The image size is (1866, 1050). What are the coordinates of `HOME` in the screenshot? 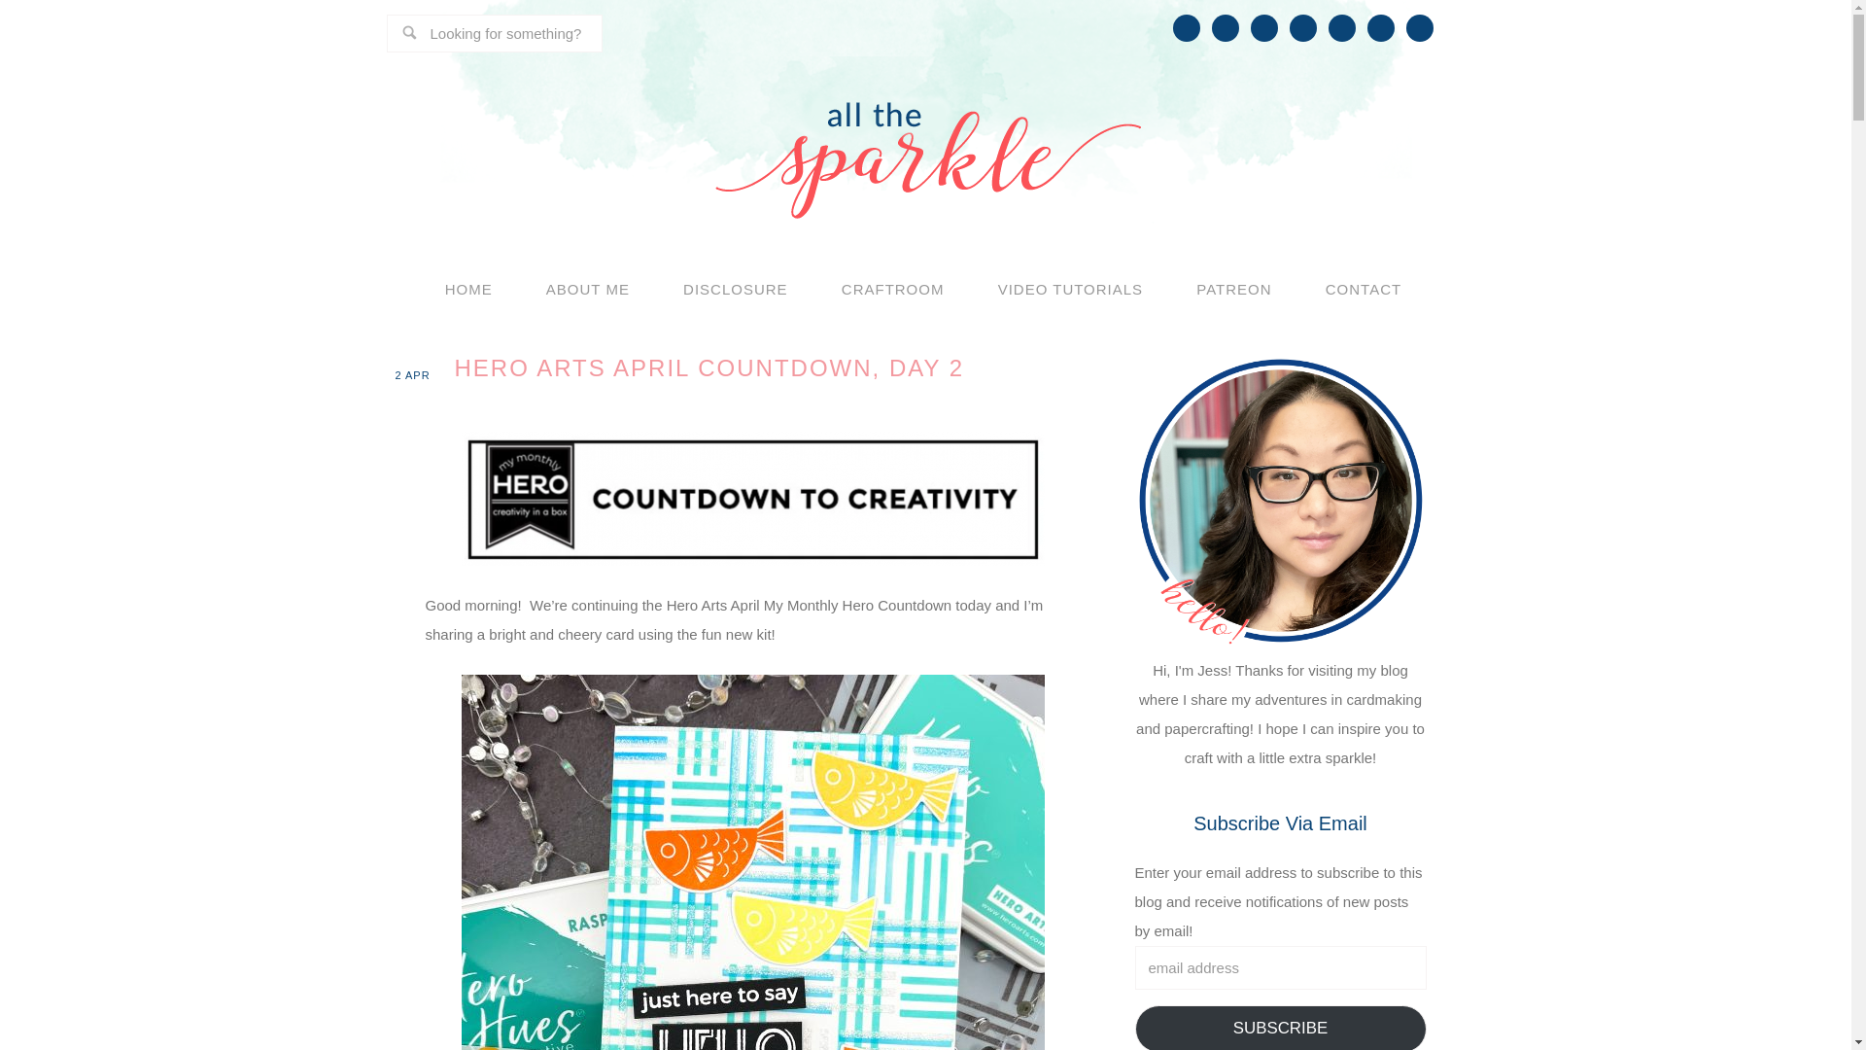 It's located at (468, 290).